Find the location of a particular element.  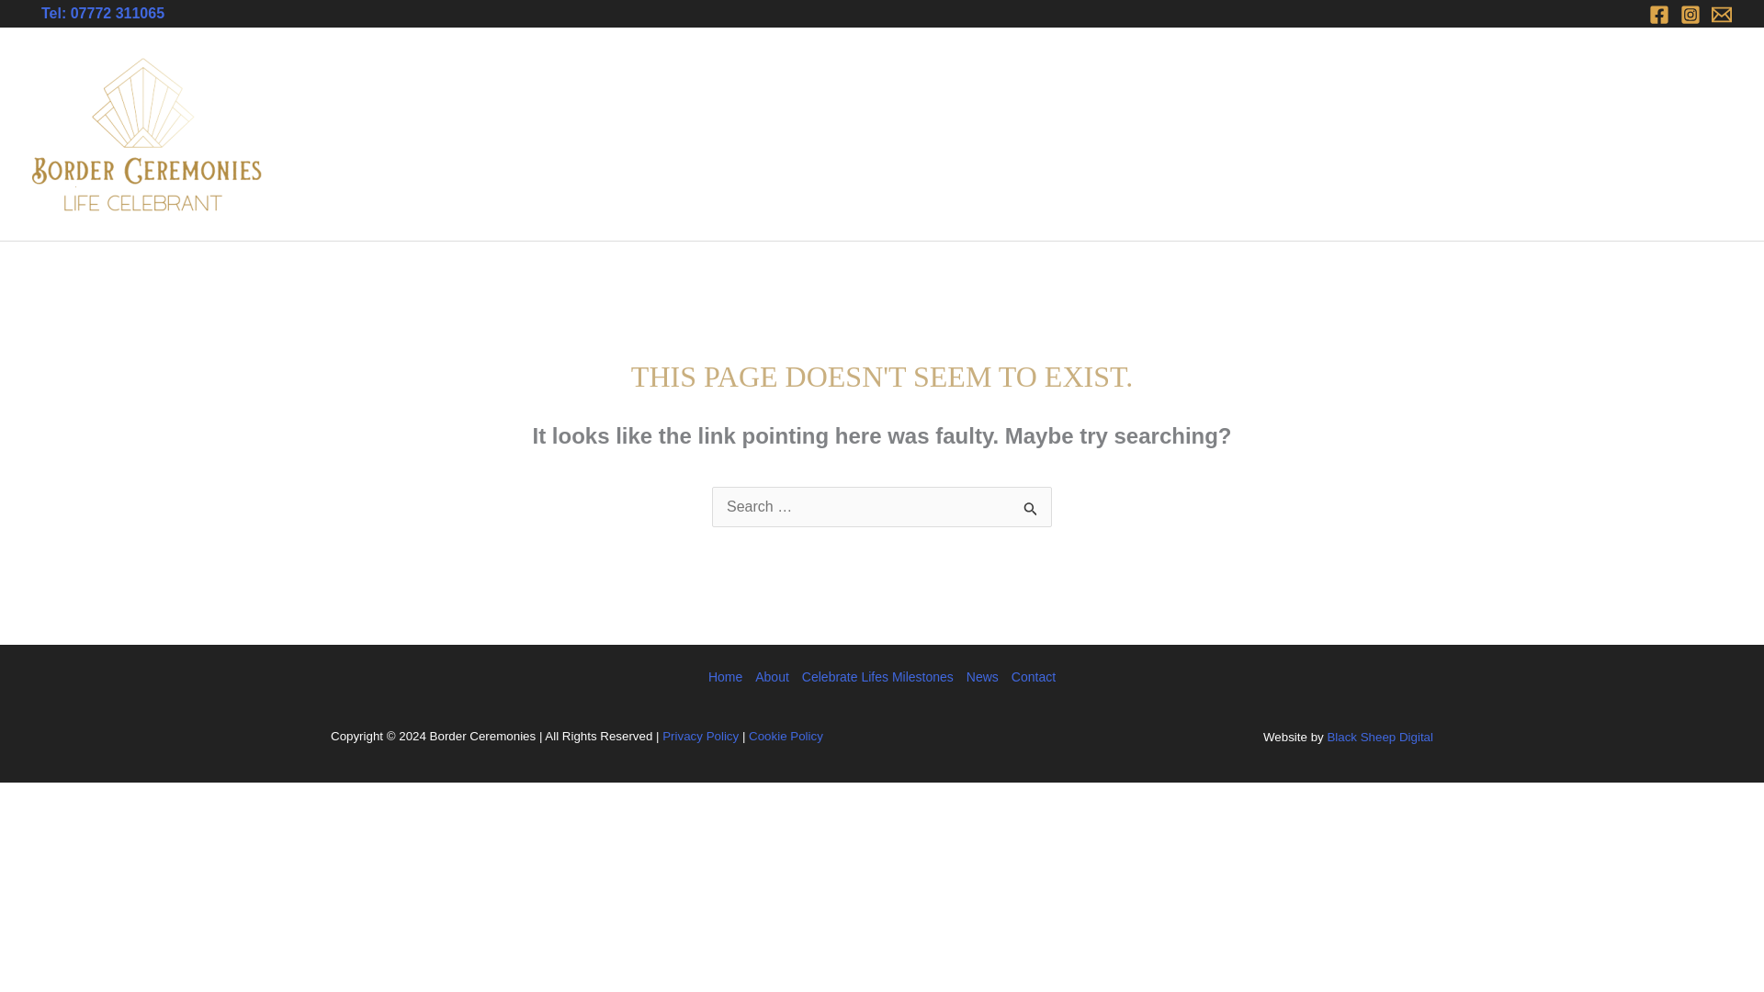

Cookie Policy is located at coordinates (786, 735).